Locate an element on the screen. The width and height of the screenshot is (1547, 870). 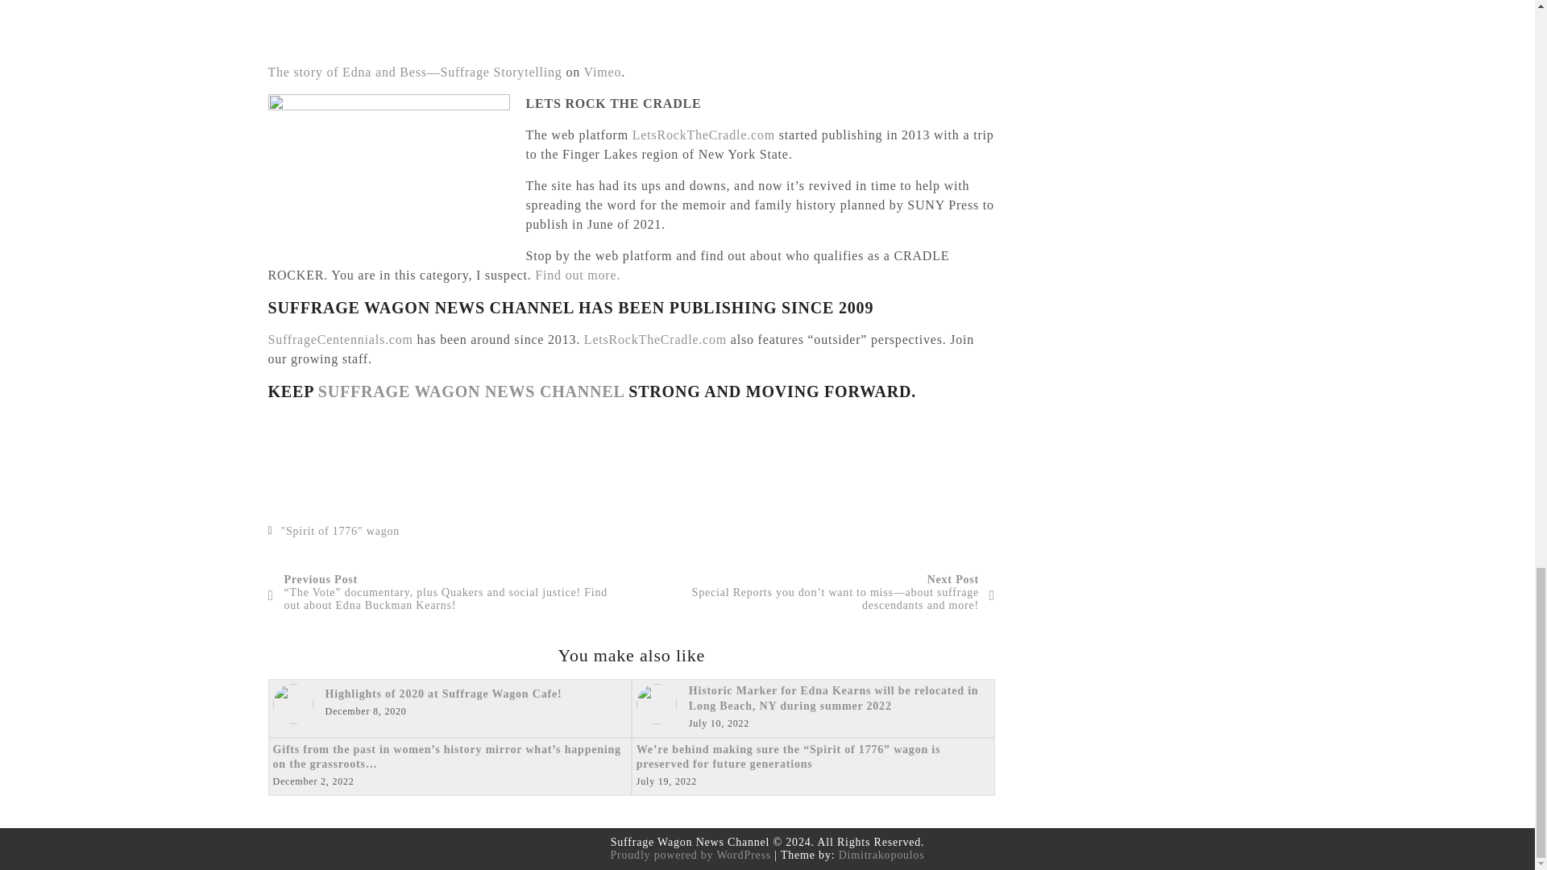
SuffrageCentennials.com is located at coordinates (340, 338).